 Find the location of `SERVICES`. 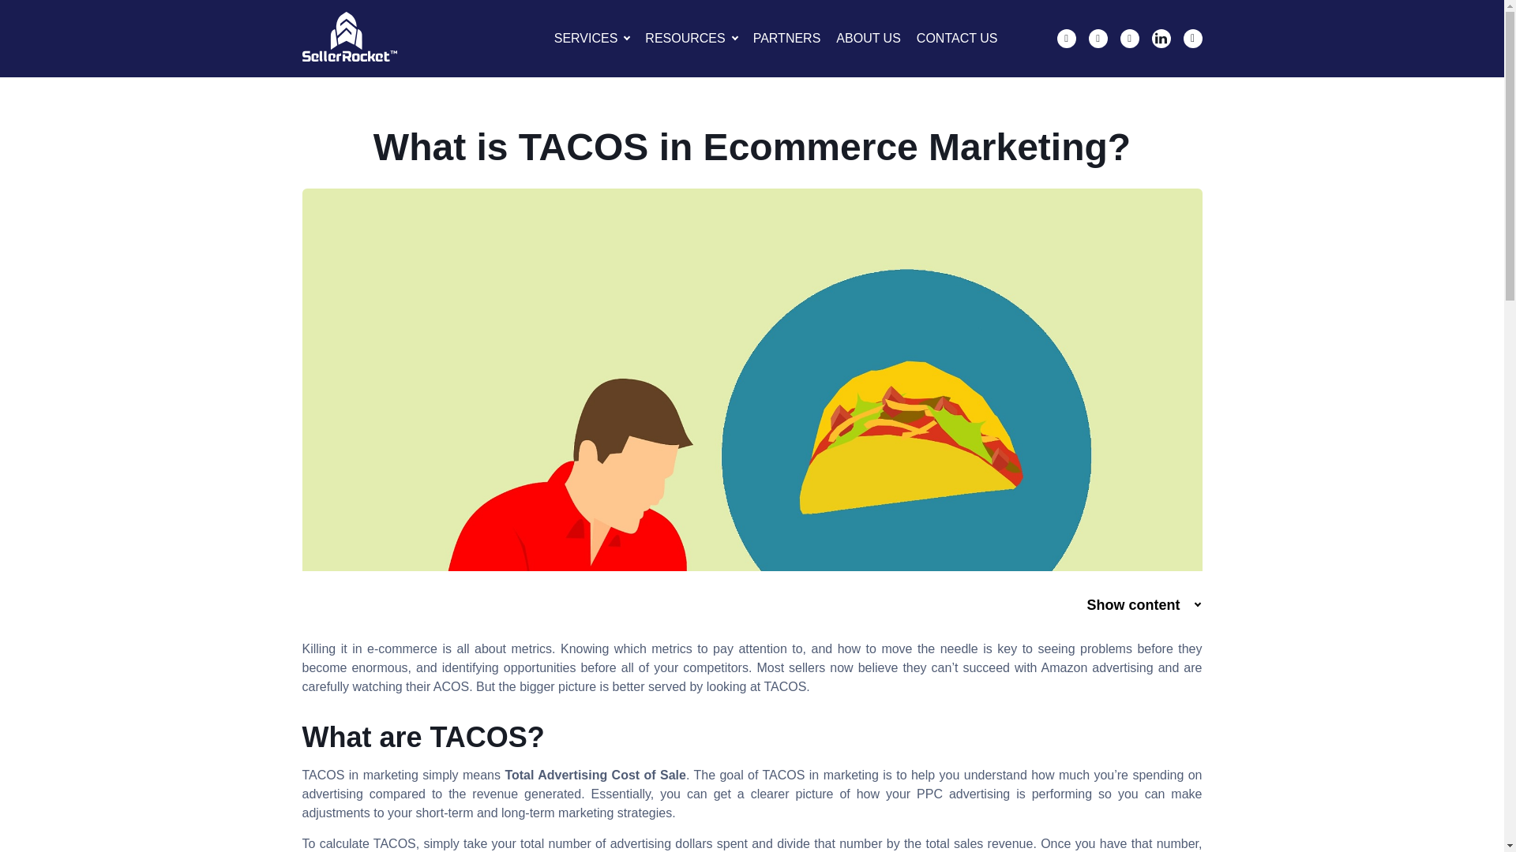

SERVICES is located at coordinates (586, 38).